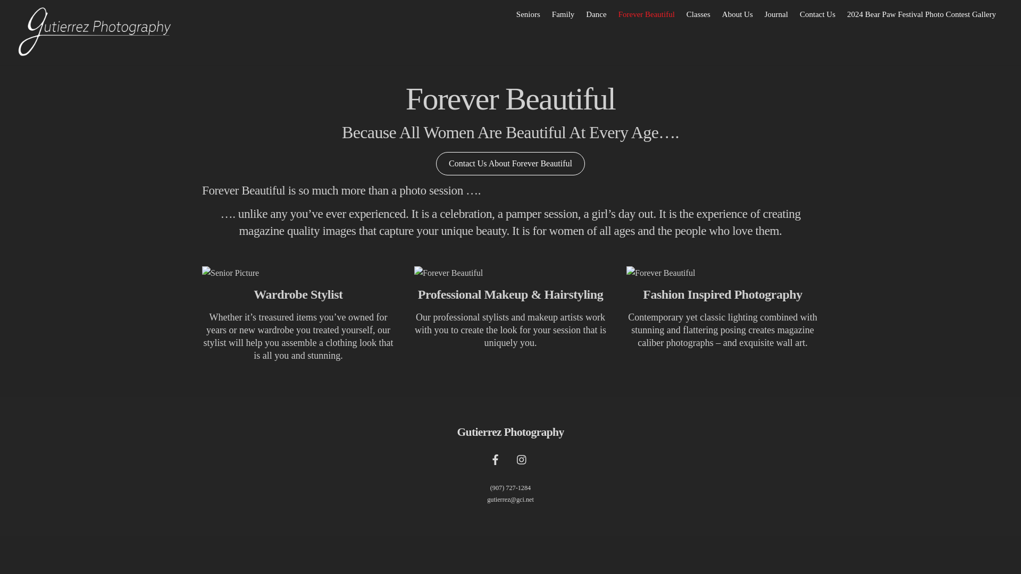  I want to click on Dance, so click(596, 14).